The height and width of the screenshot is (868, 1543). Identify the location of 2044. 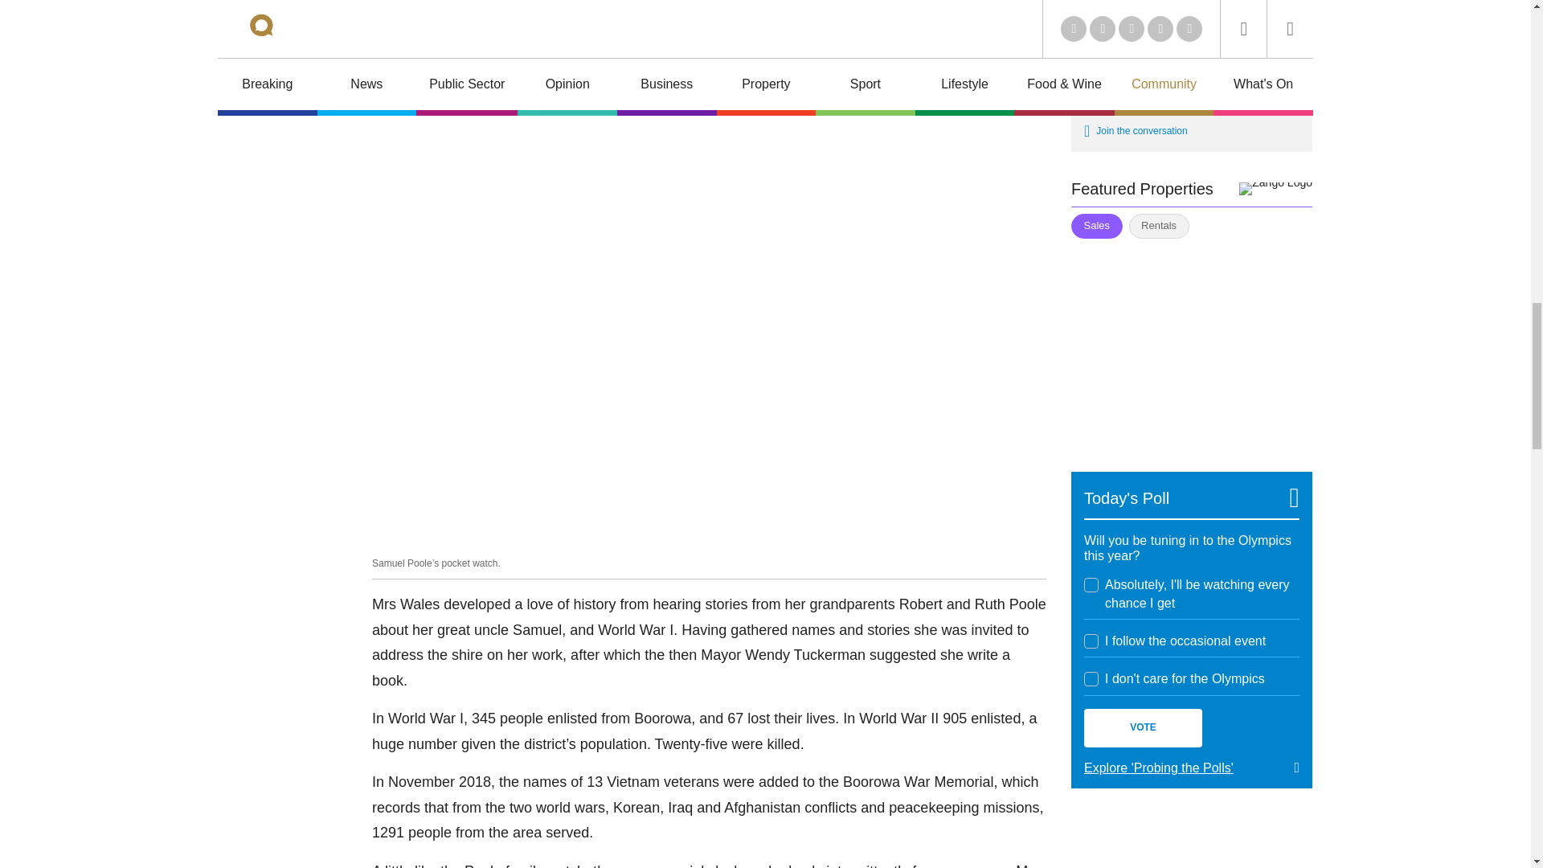
(1091, 641).